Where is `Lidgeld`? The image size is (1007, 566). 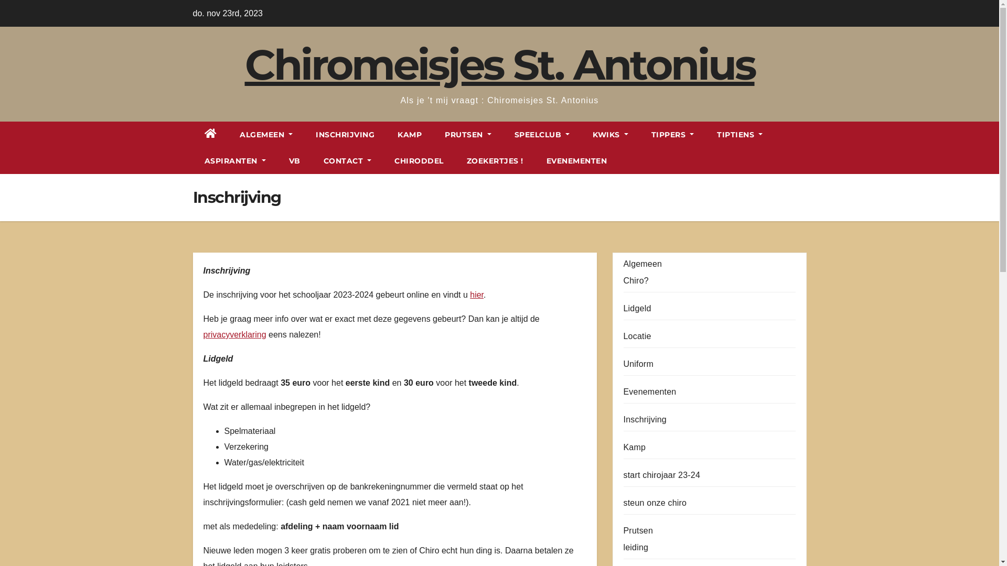
Lidgeld is located at coordinates (637, 308).